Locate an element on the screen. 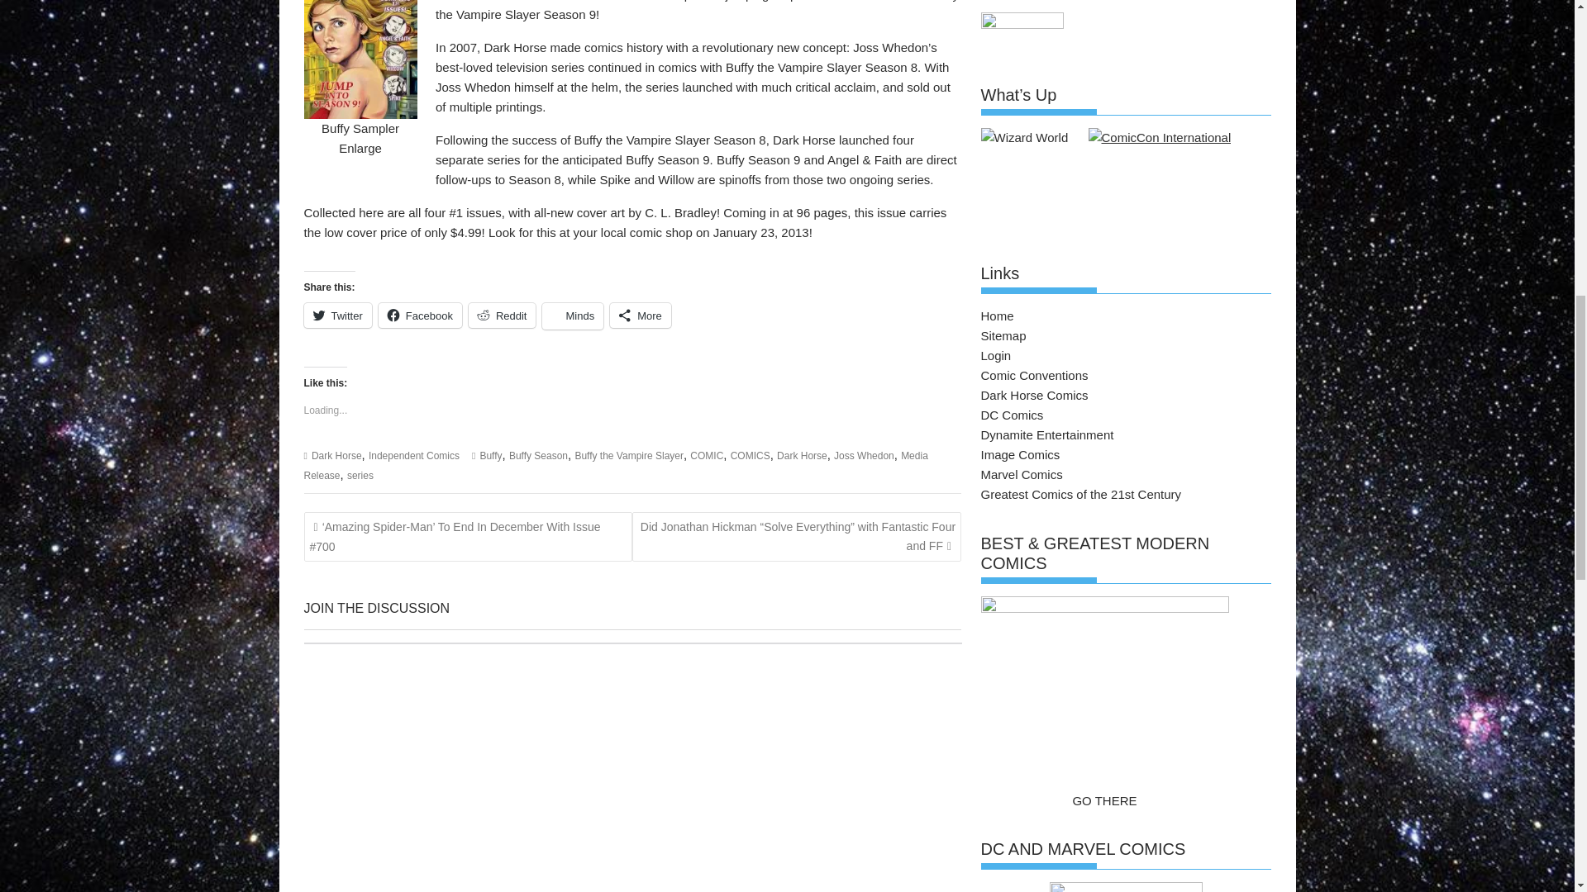 The image size is (1587, 892). Click to share on Reddit is located at coordinates (502, 316).